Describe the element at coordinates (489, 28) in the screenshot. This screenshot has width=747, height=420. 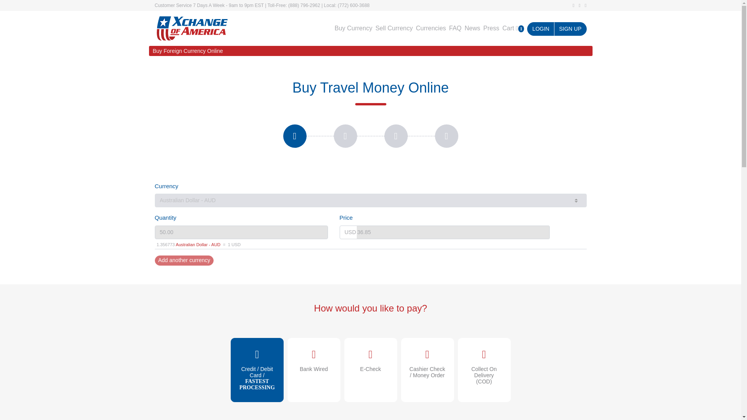
I see `Xchange Of America In The Press` at that location.